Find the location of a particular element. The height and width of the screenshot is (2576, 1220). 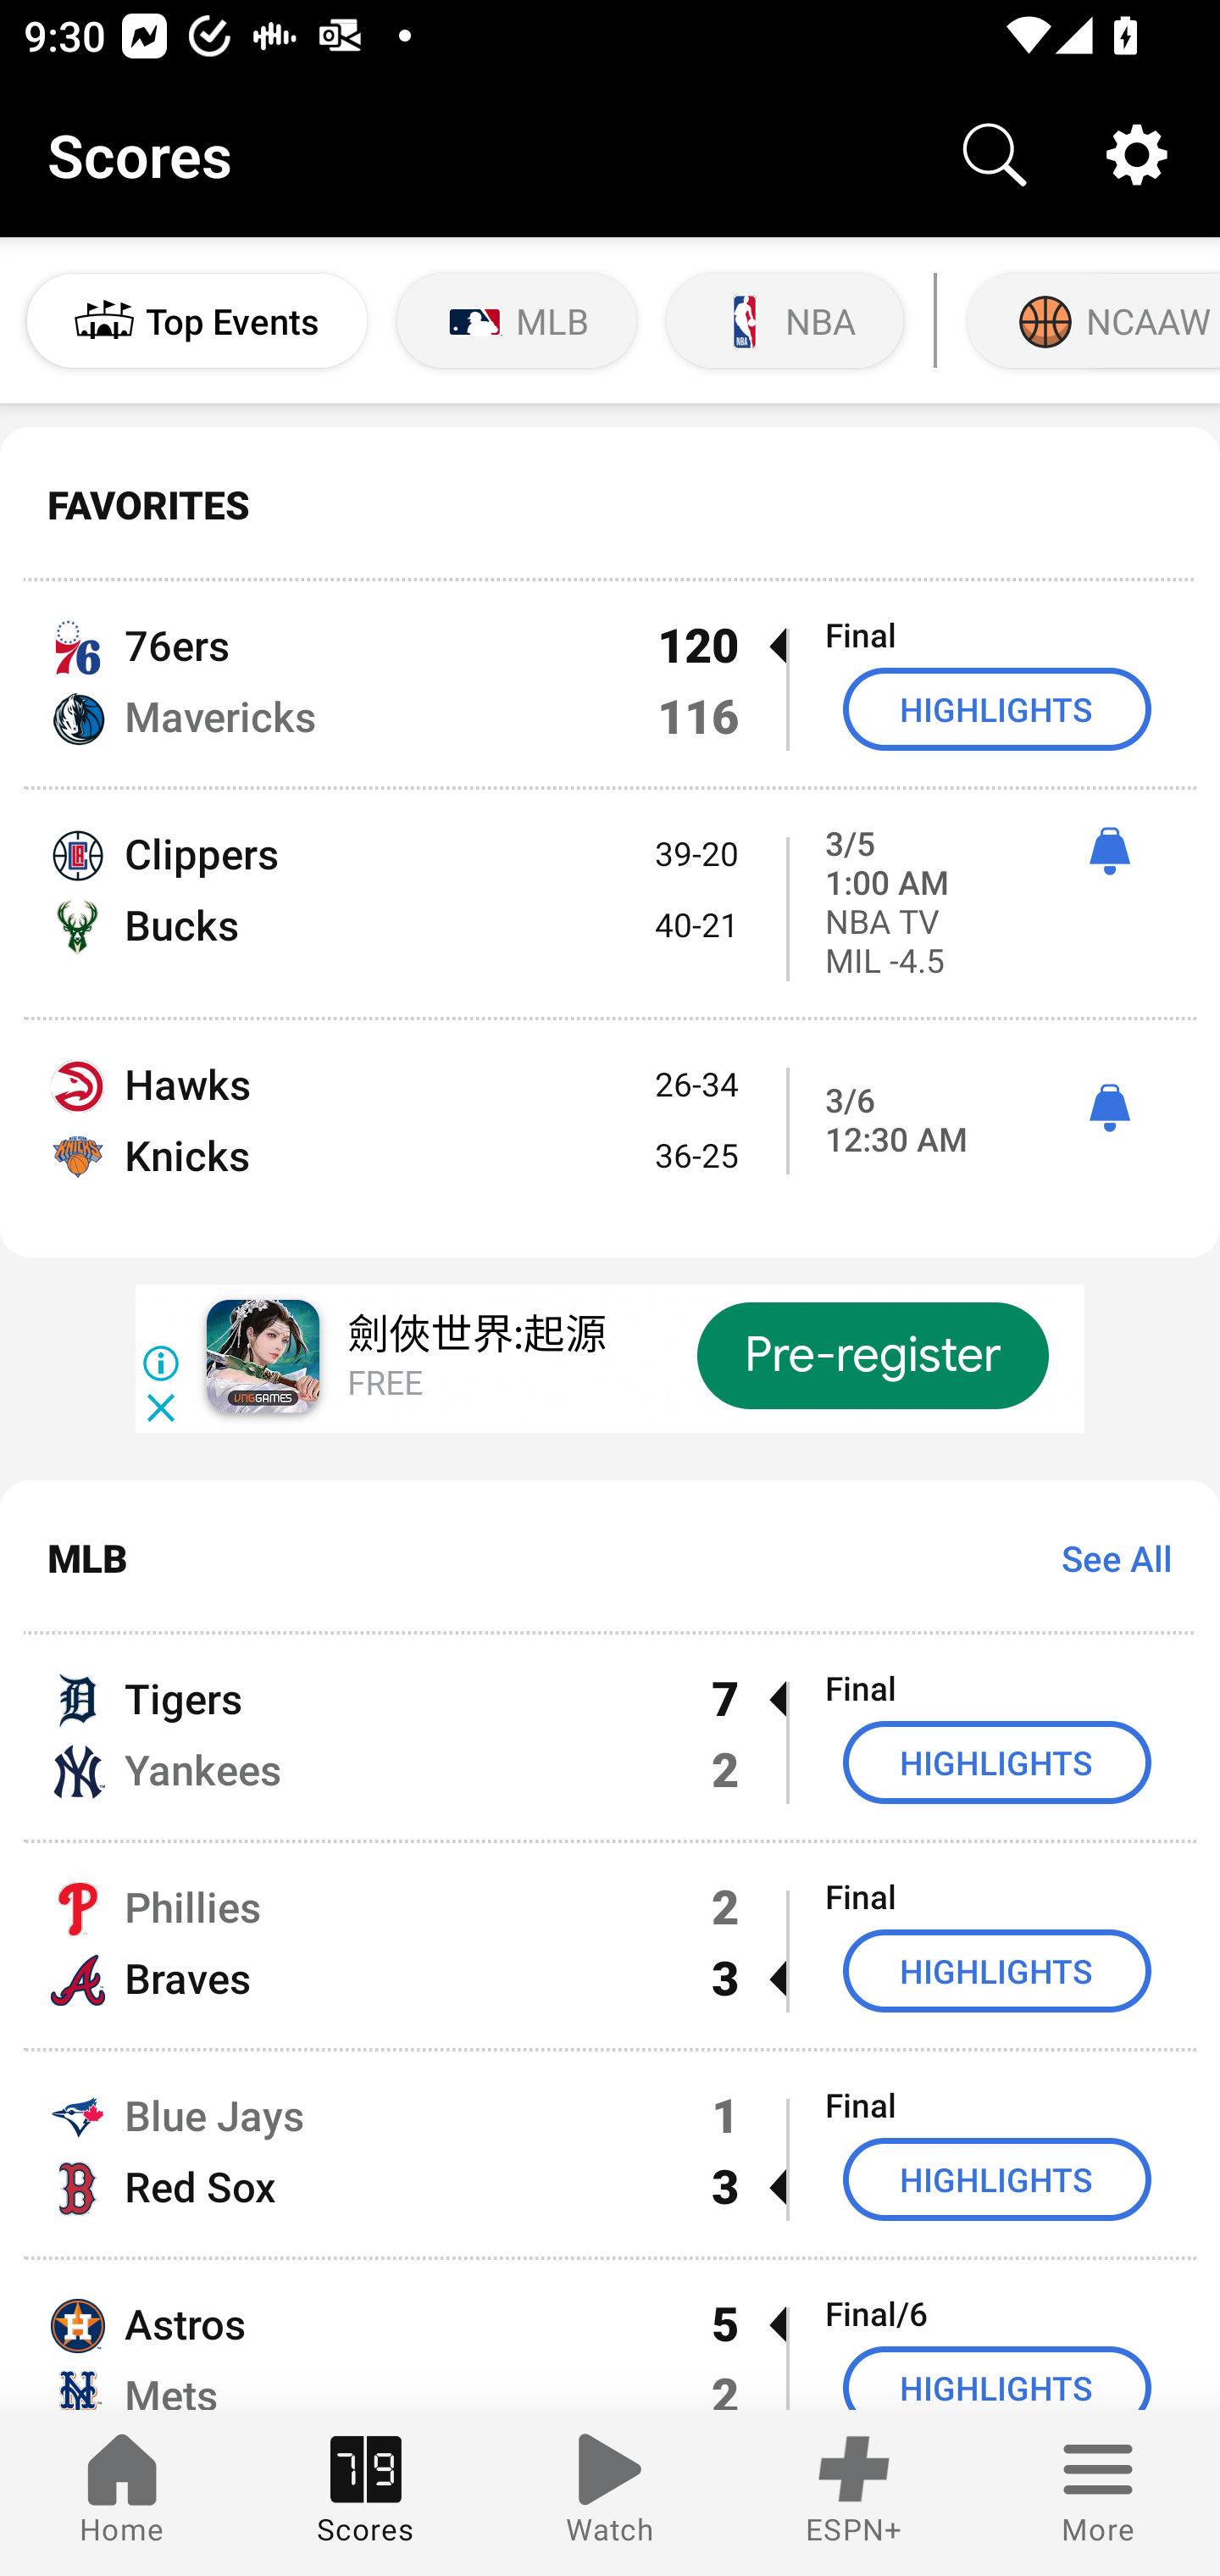

NCAAW is located at coordinates (1090, 320).